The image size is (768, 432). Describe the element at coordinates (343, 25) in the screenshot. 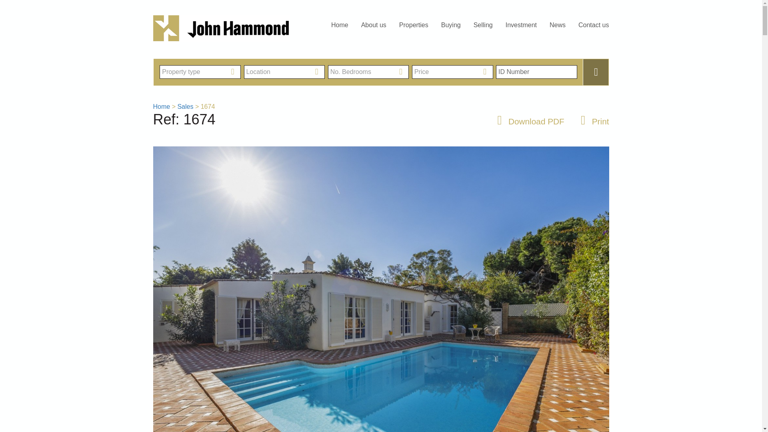

I see `Home` at that location.